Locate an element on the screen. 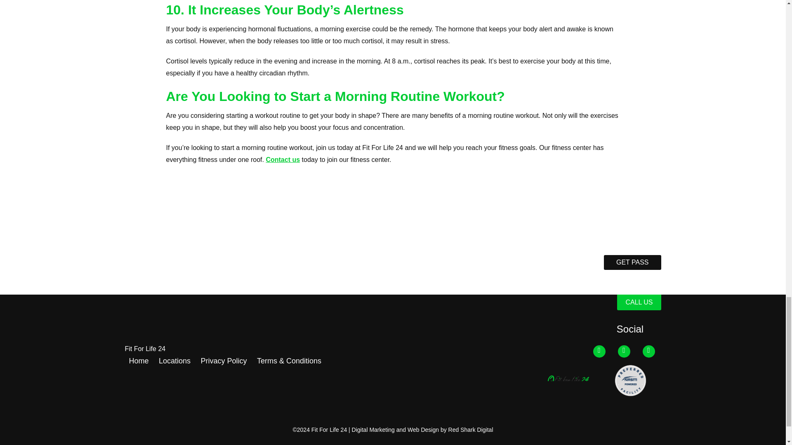 Image resolution: width=792 pixels, height=445 pixels. Facebook is located at coordinates (599, 351).